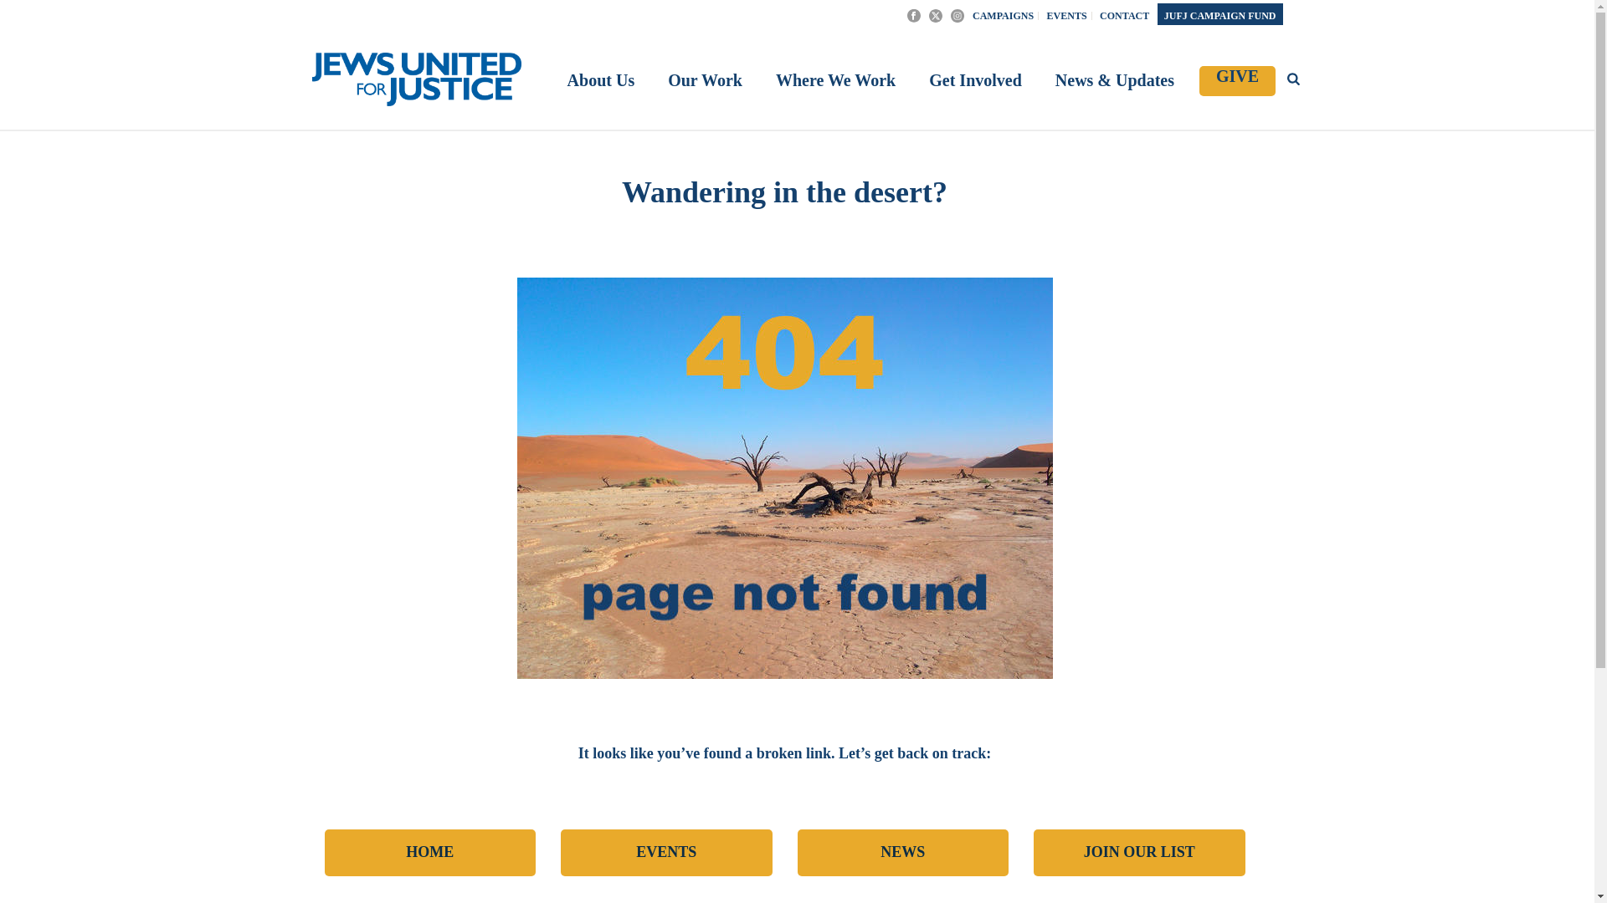  I want to click on GIVE, so click(1237, 80).